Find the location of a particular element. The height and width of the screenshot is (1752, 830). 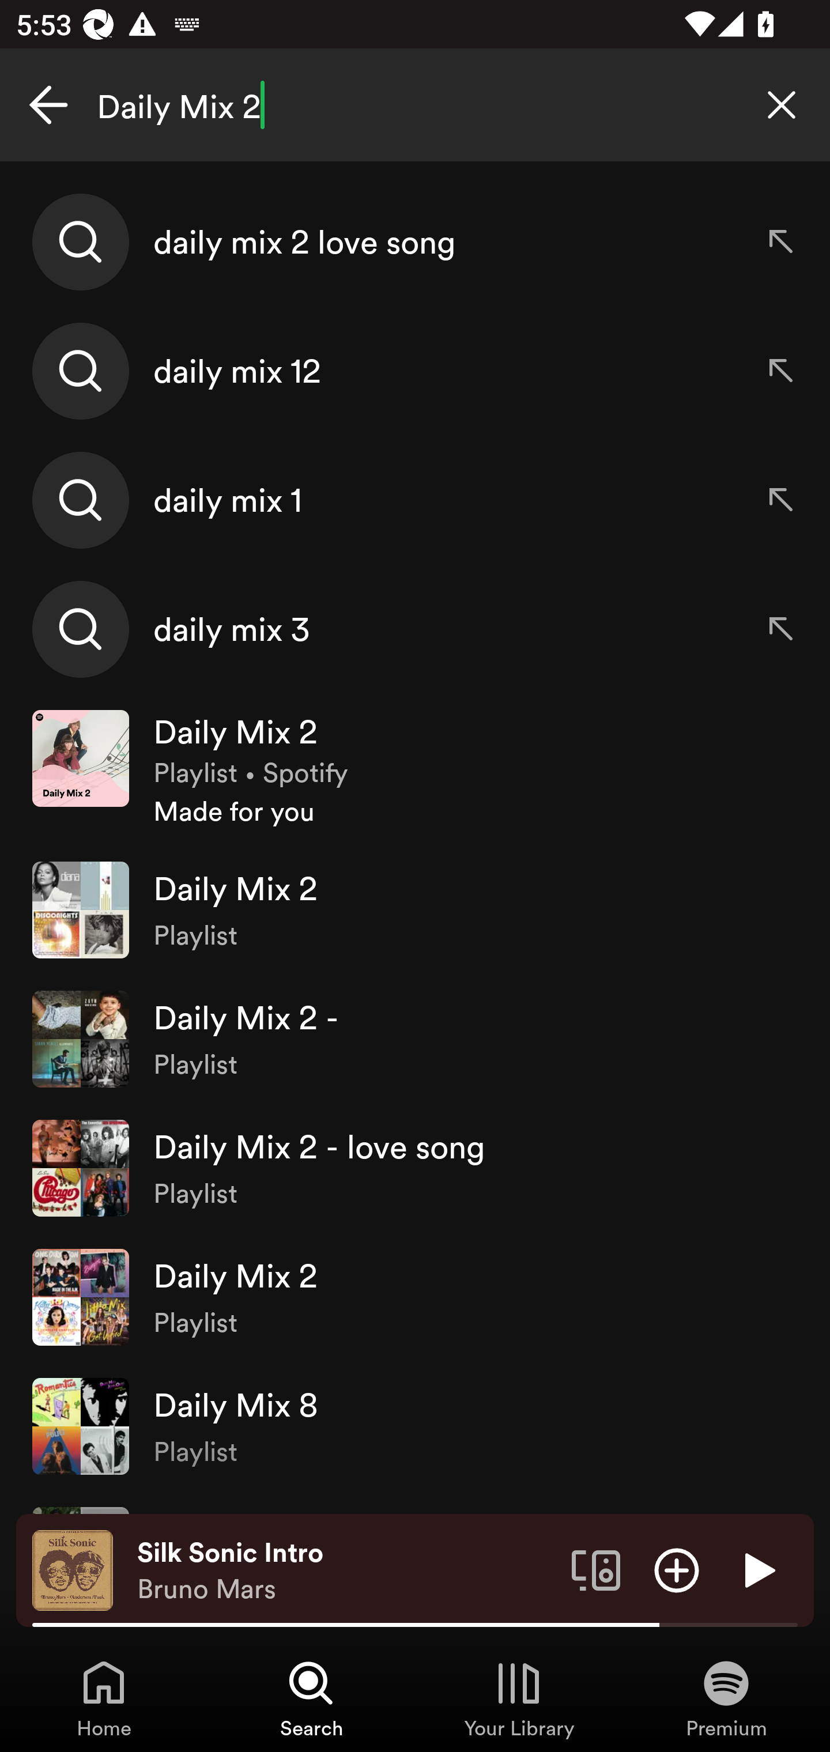

Premium, Tab 4 of 4 Premium Premium is located at coordinates (726, 1698).